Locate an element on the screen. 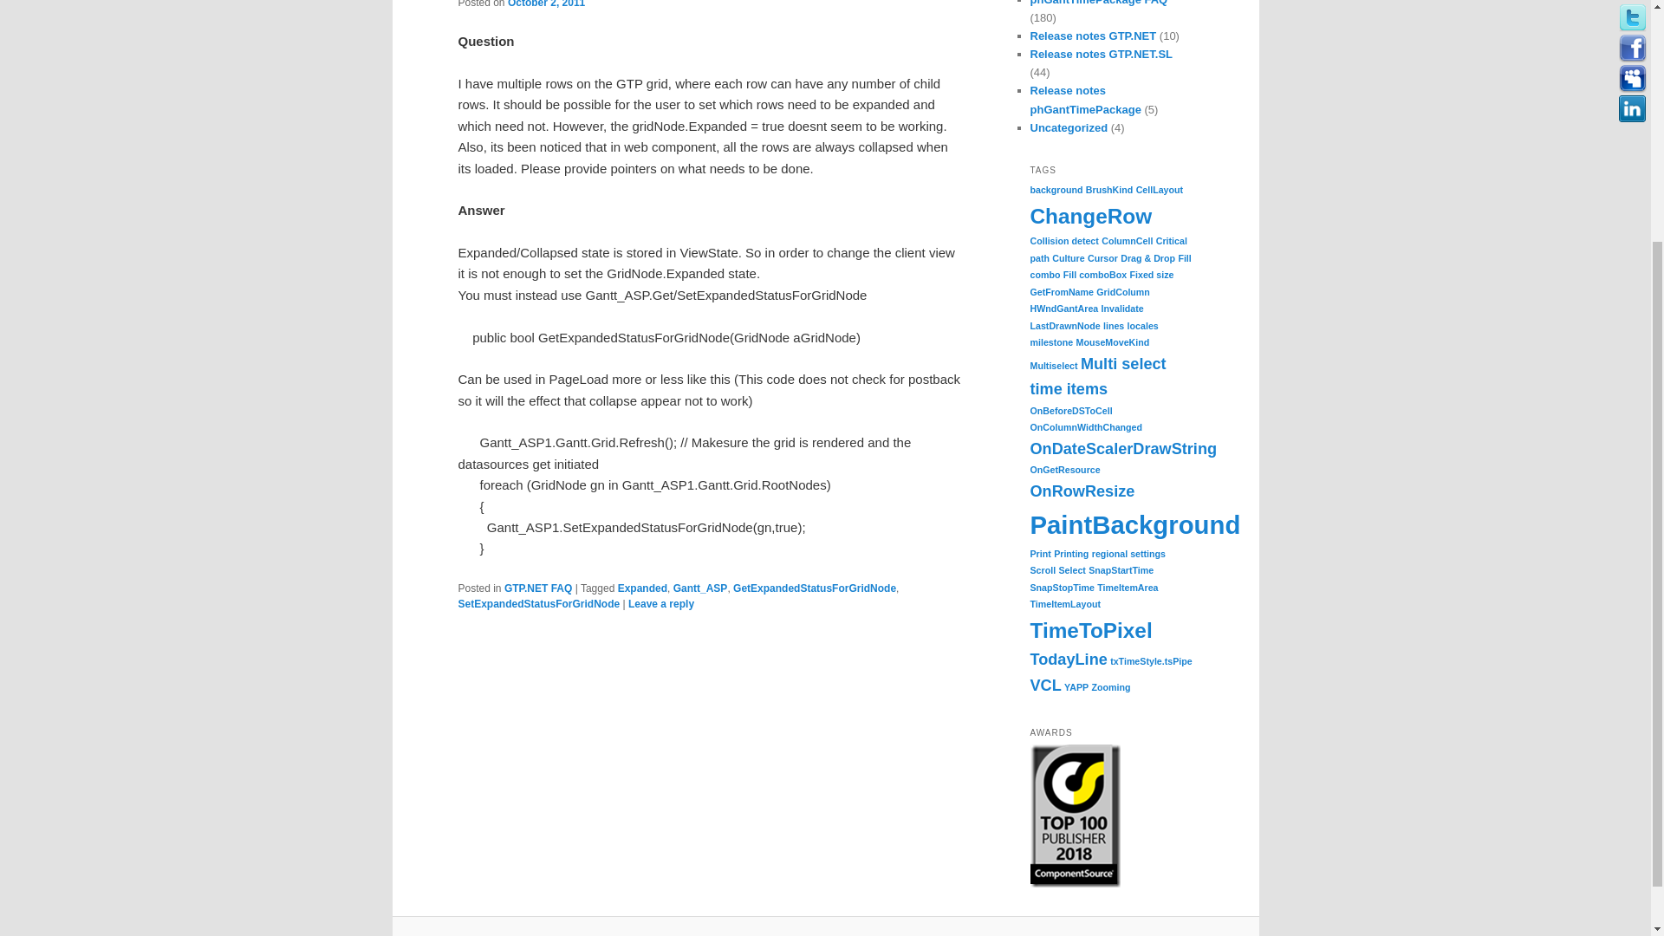 The width and height of the screenshot is (1664, 936). Leave a reply is located at coordinates (660, 604).